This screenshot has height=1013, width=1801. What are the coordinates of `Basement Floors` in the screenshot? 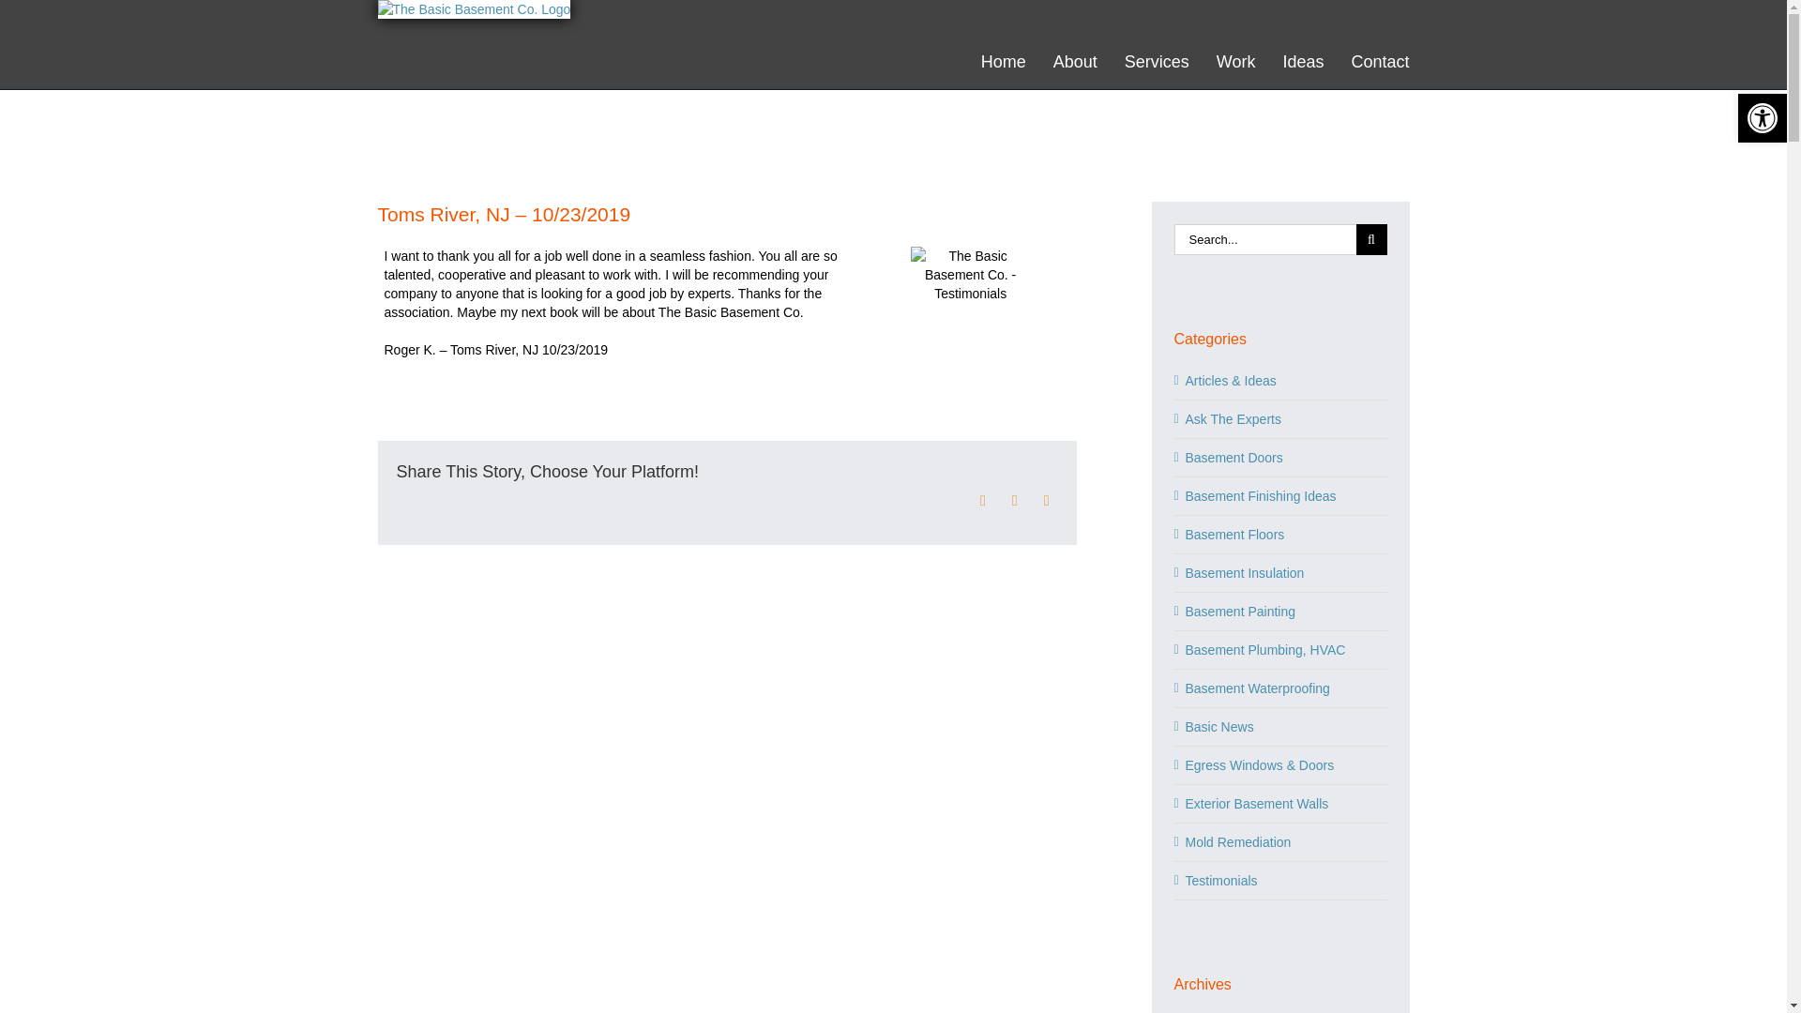 It's located at (1281, 535).